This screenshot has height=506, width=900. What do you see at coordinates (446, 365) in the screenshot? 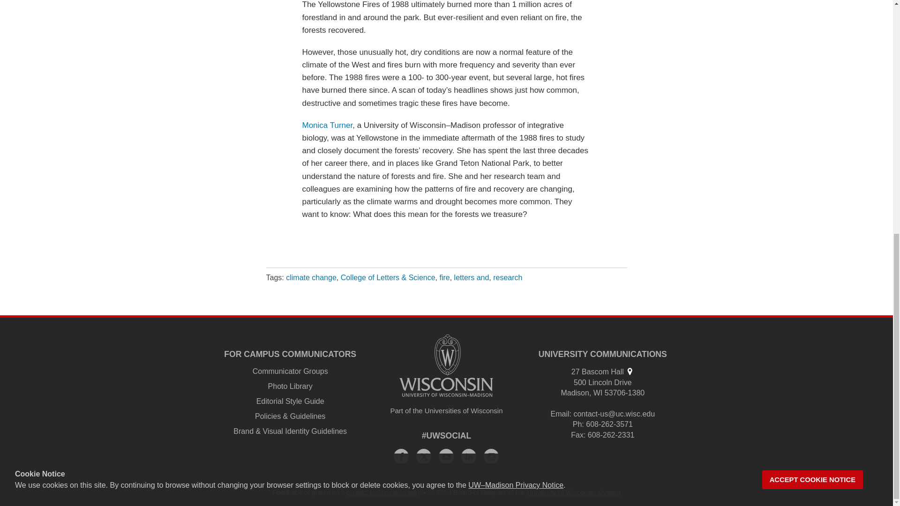
I see `University logo that links to main university website` at bounding box center [446, 365].